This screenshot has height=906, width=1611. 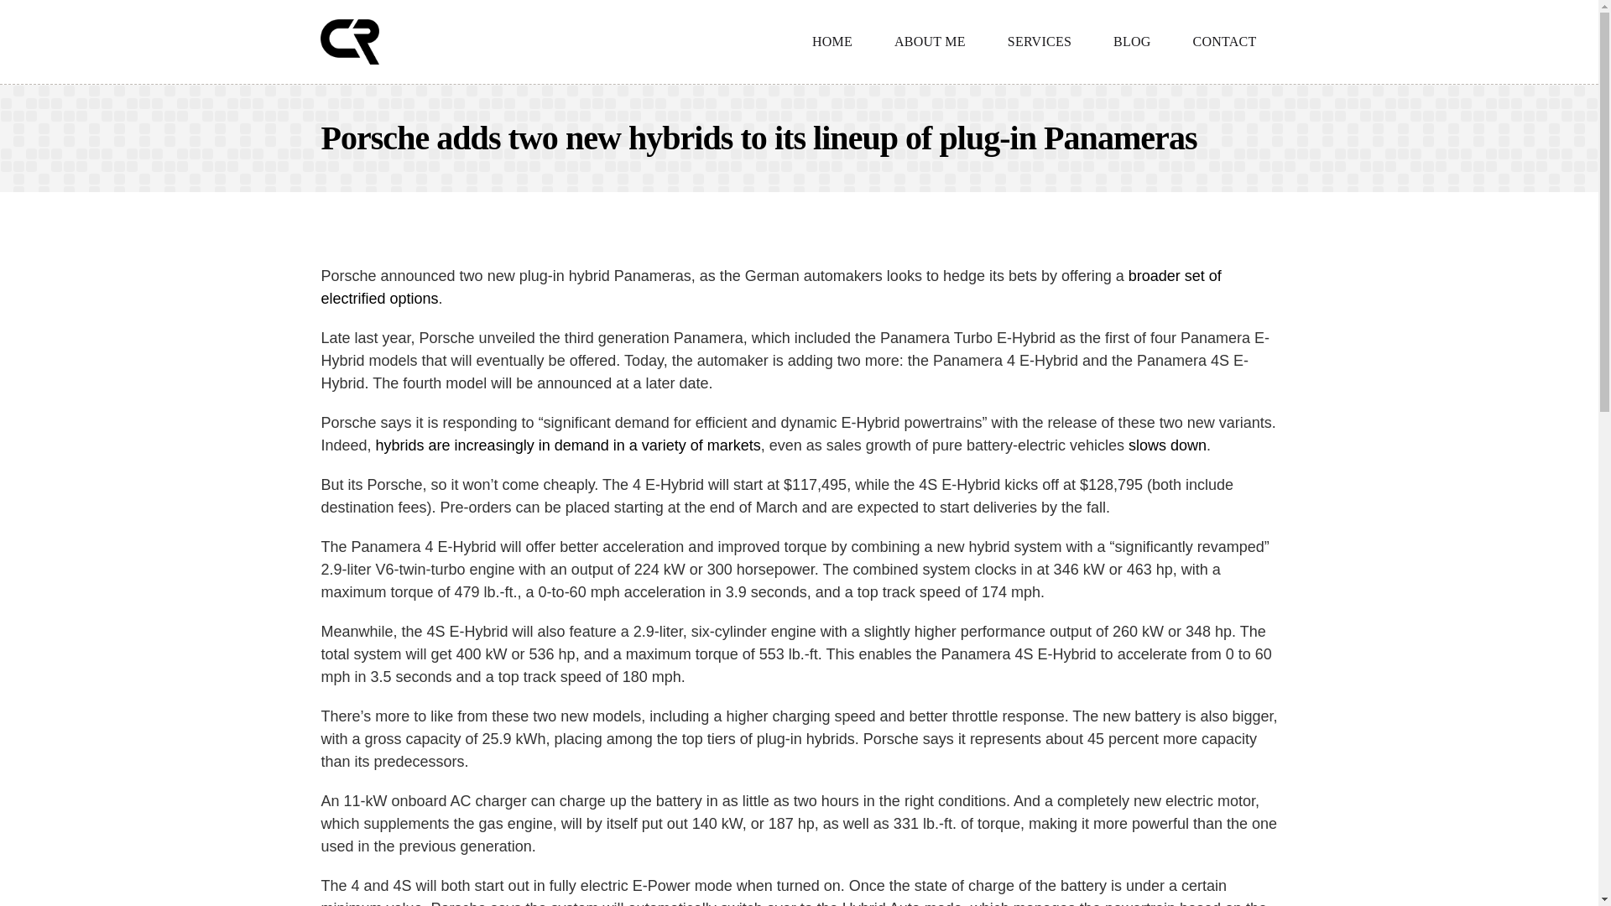 I want to click on ABOUT ME, so click(x=930, y=42).